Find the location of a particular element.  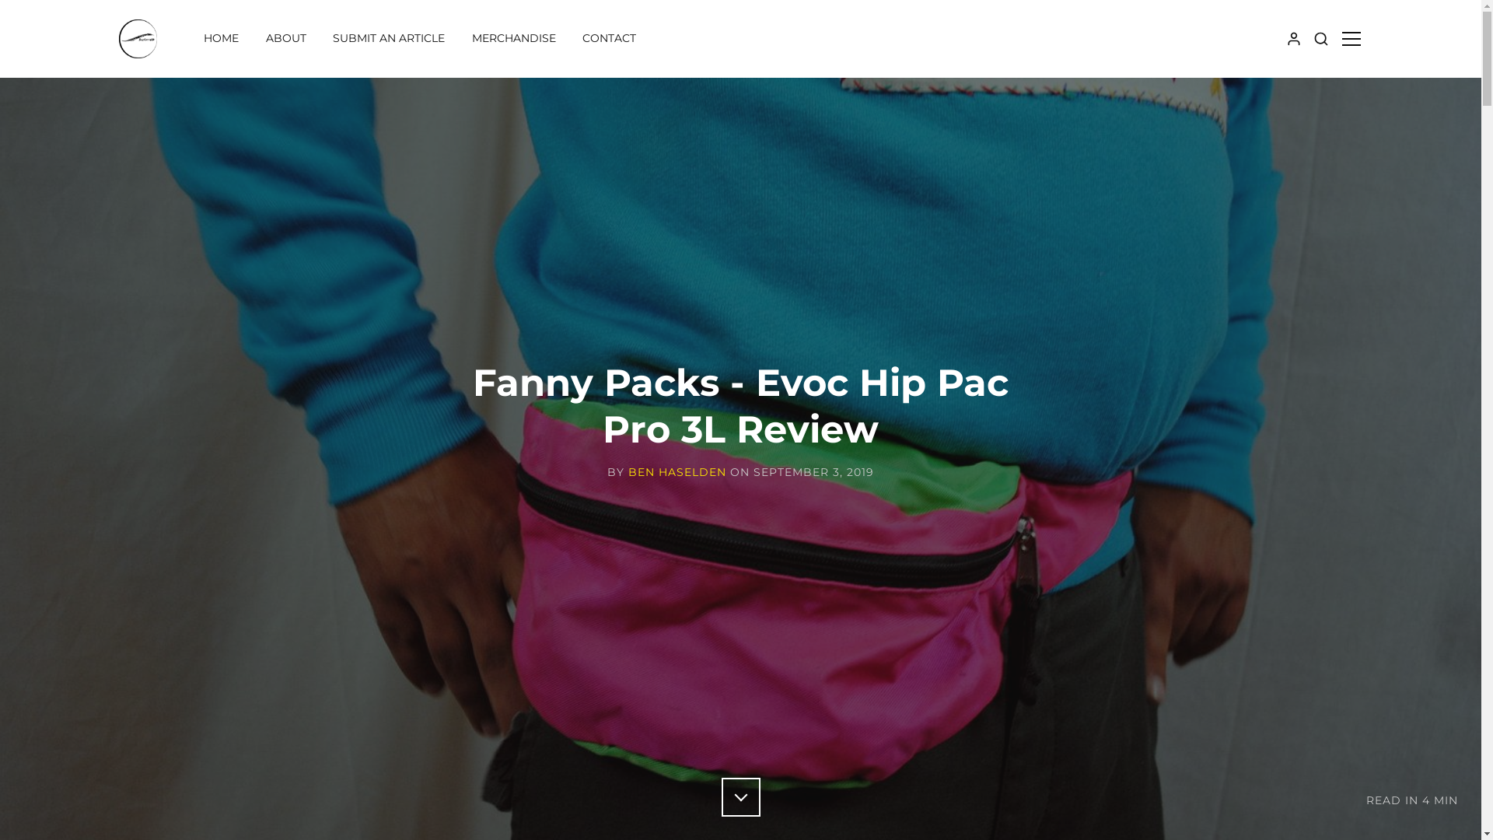

HOME is located at coordinates (221, 39).